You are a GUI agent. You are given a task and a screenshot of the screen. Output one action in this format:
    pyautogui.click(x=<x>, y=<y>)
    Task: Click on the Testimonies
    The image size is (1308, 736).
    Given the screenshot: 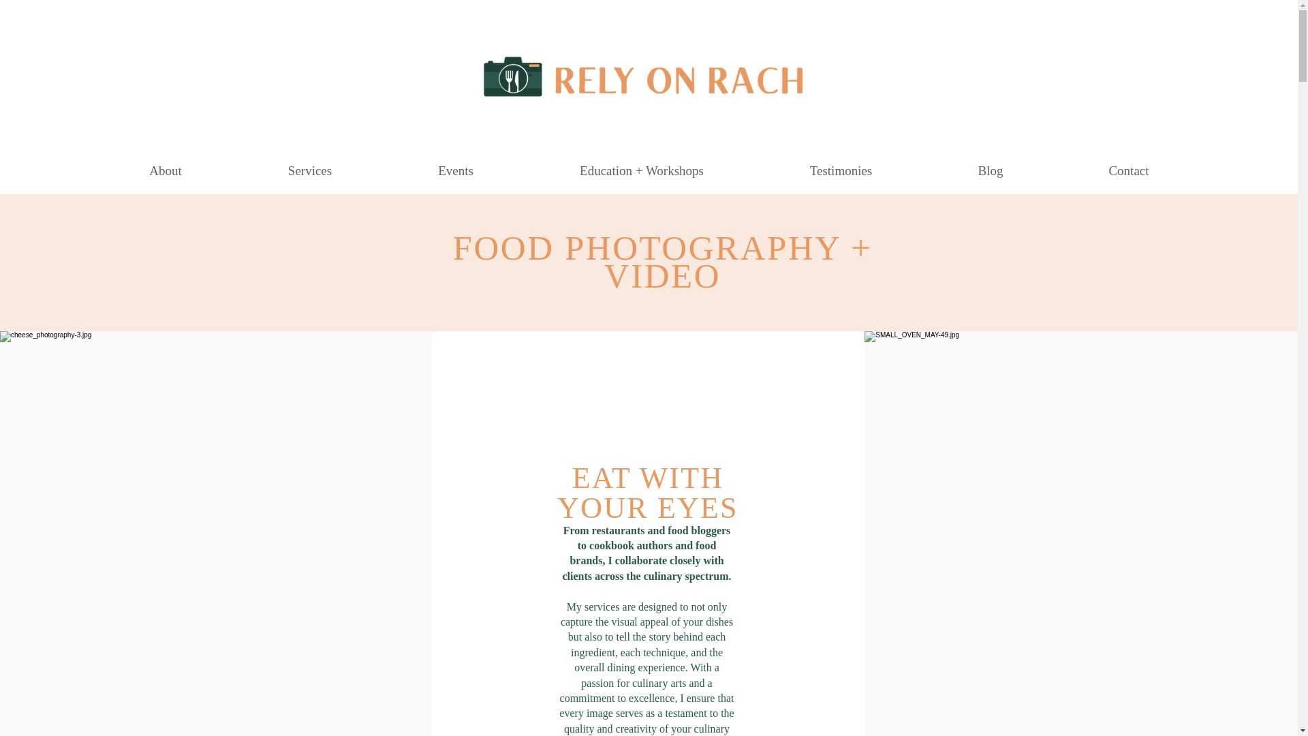 What is the action you would take?
    pyautogui.click(x=841, y=170)
    